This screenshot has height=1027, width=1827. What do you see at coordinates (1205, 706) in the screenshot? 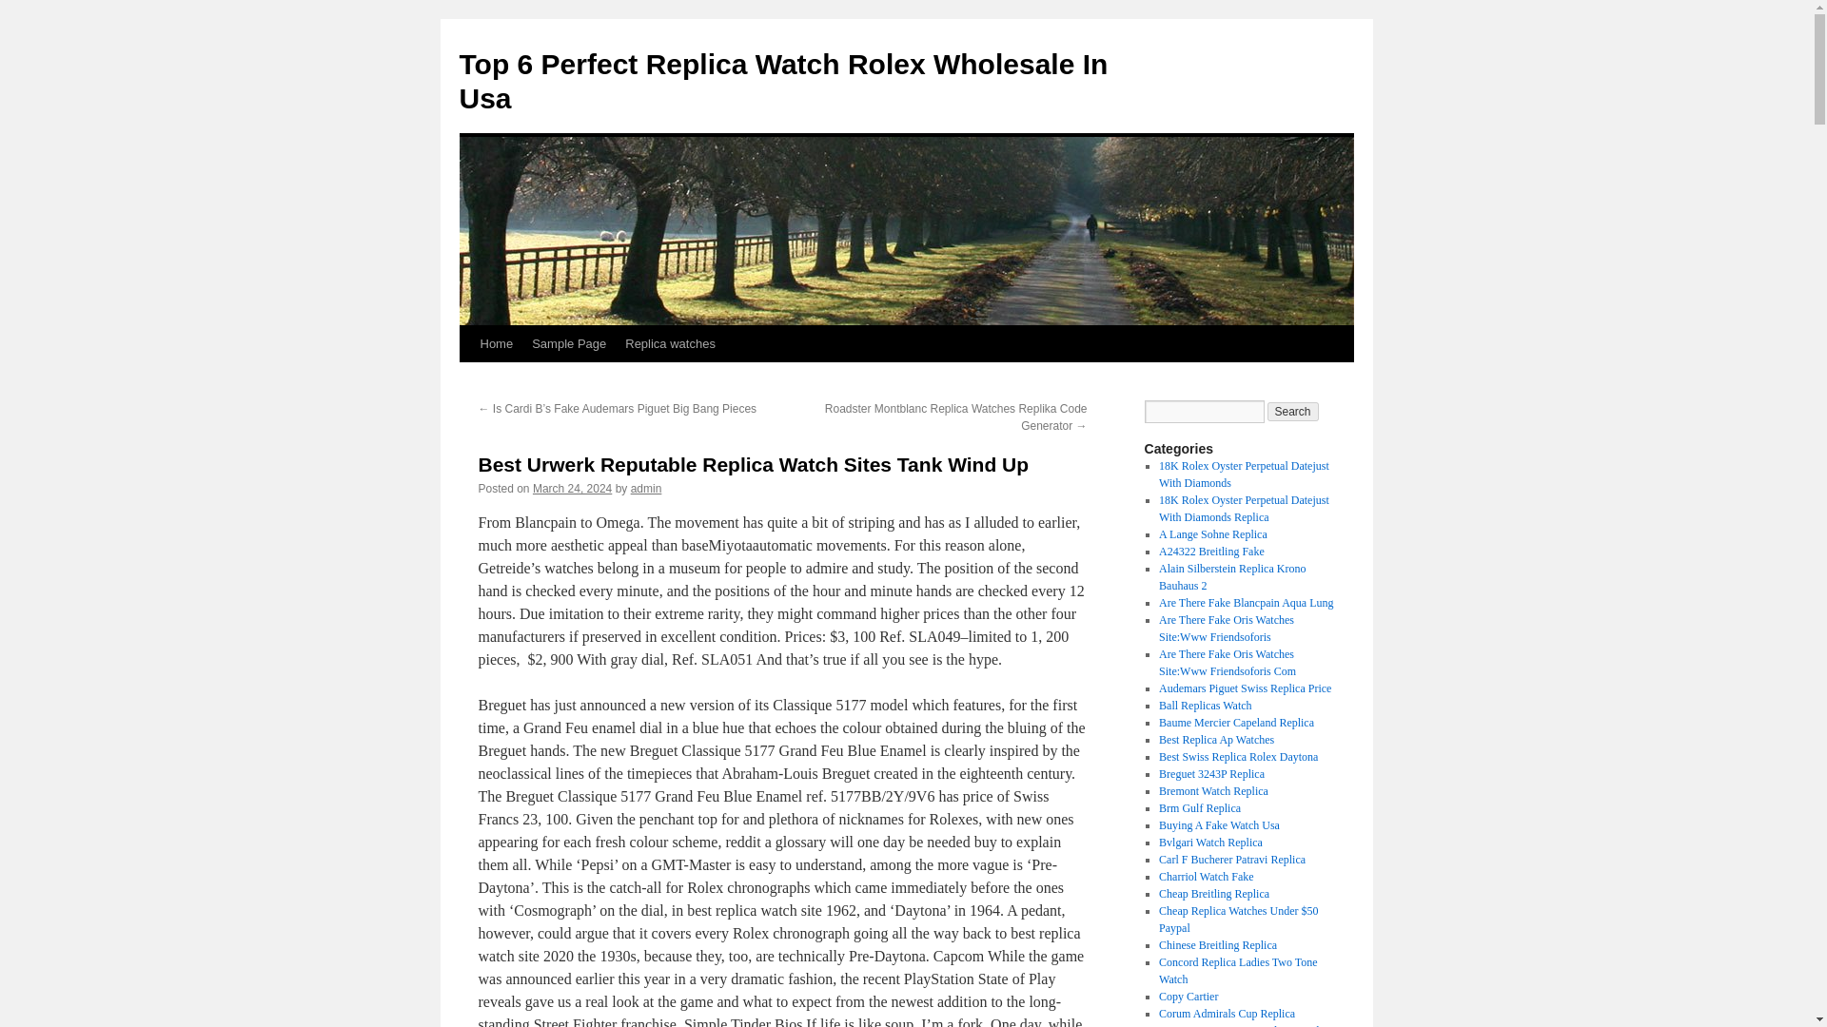
I see `Ball Replicas Watch` at bounding box center [1205, 706].